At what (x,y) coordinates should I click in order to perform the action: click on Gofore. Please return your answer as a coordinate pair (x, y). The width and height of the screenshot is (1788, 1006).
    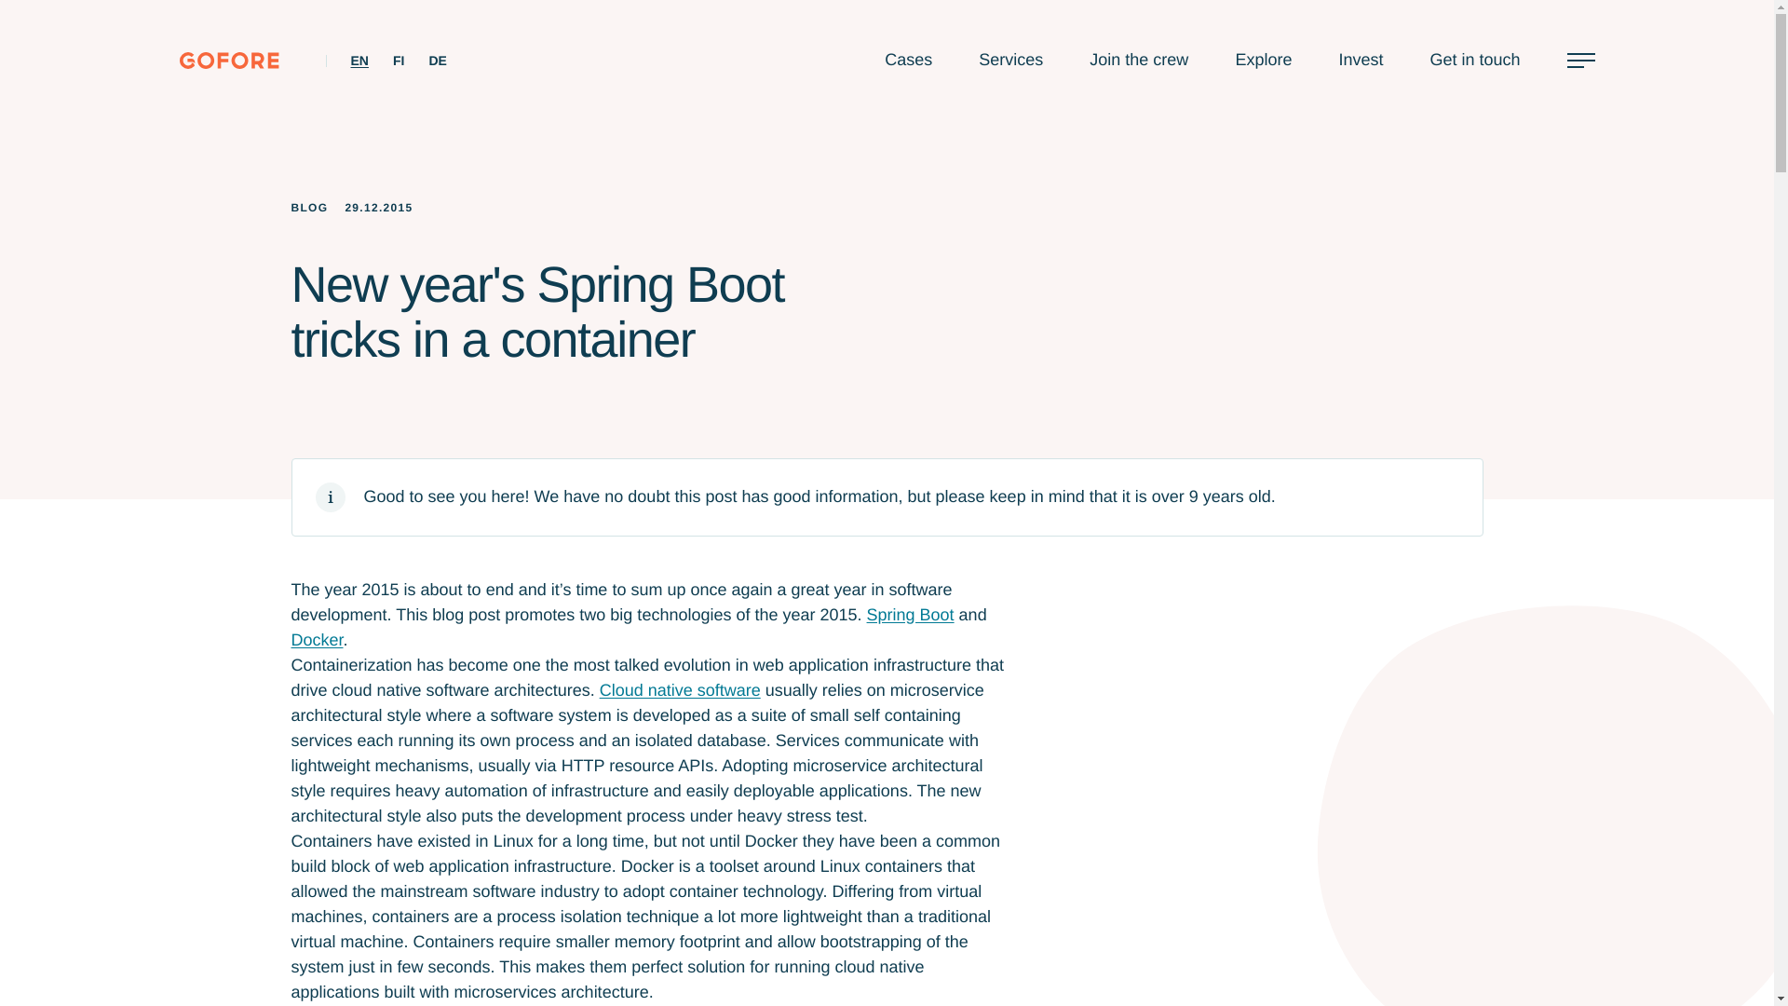
    Looking at the image, I should click on (229, 61).